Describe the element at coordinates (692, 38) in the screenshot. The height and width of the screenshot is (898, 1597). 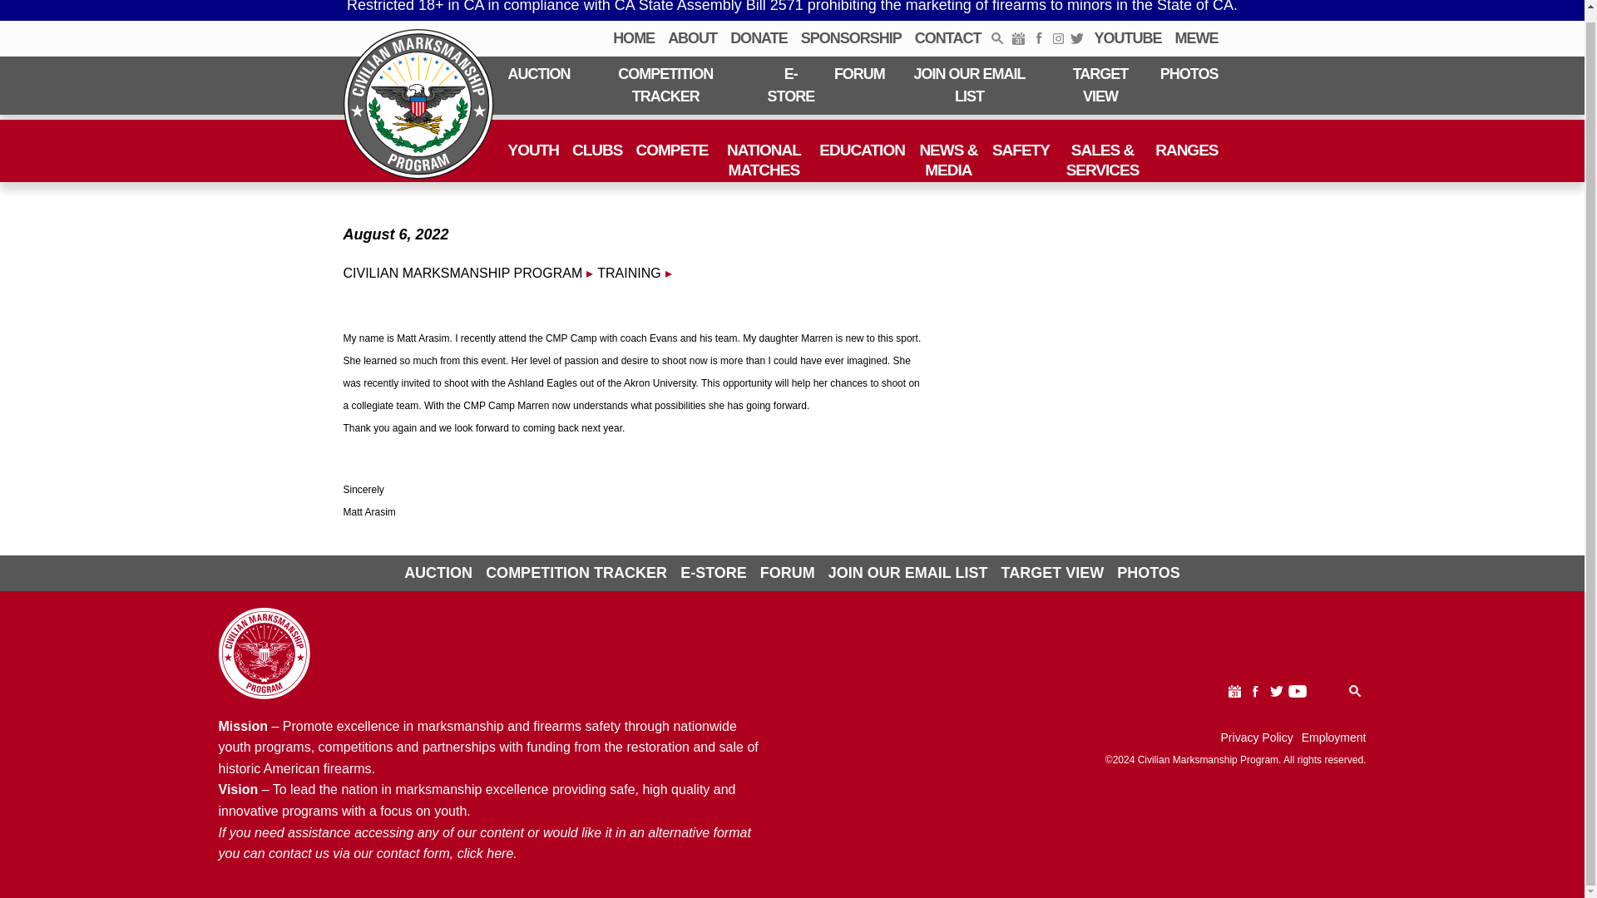
I see `ABOUT` at that location.